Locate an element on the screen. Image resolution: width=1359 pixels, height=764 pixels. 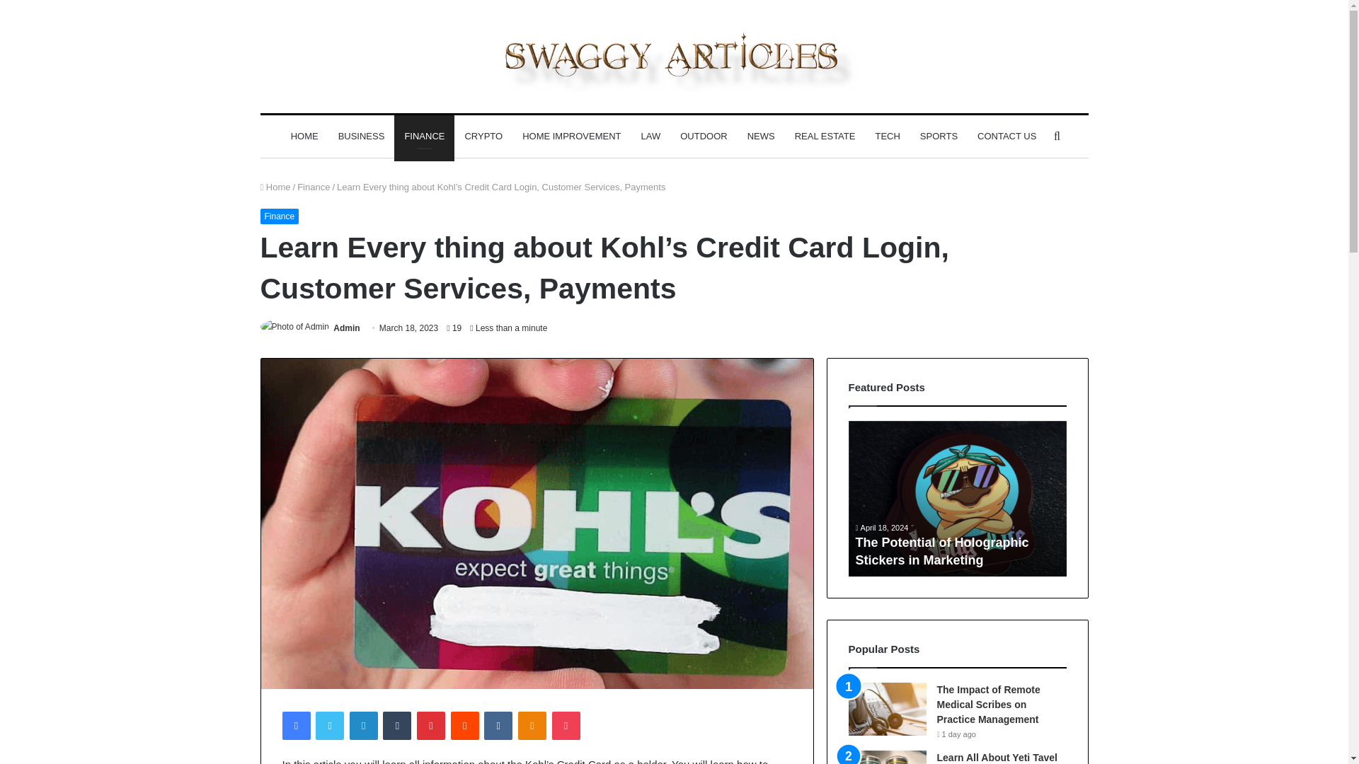
Finance is located at coordinates (314, 187).